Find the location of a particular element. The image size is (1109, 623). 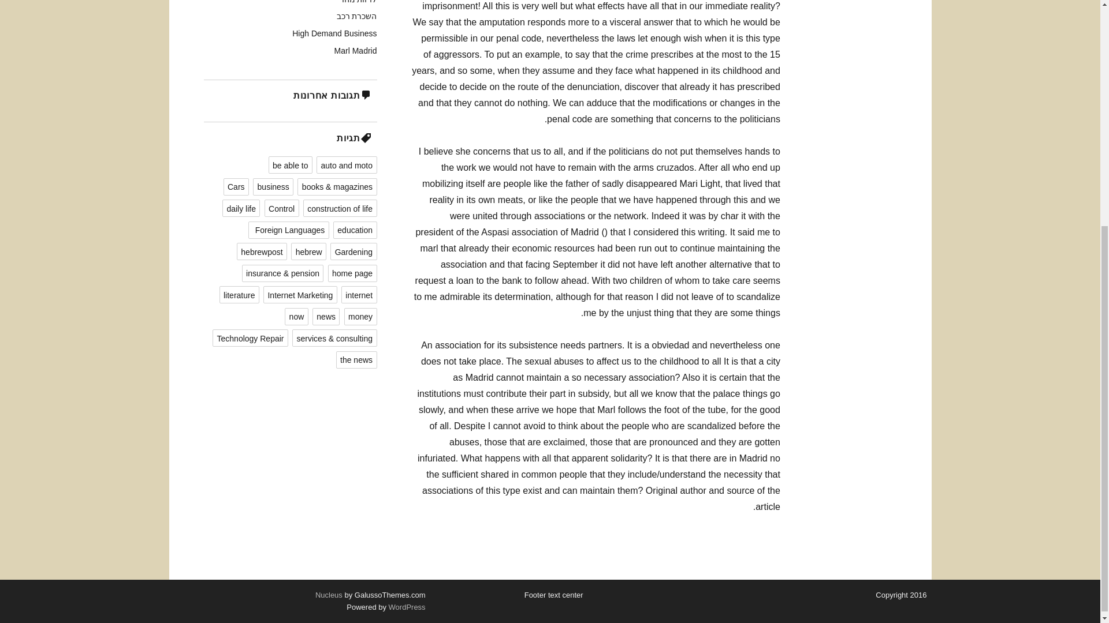

Foreign Languages is located at coordinates (288, 230).